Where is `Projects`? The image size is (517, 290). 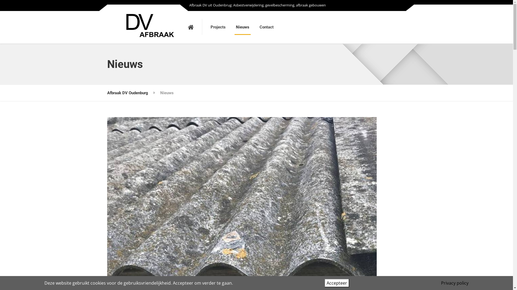
Projects is located at coordinates (218, 27).